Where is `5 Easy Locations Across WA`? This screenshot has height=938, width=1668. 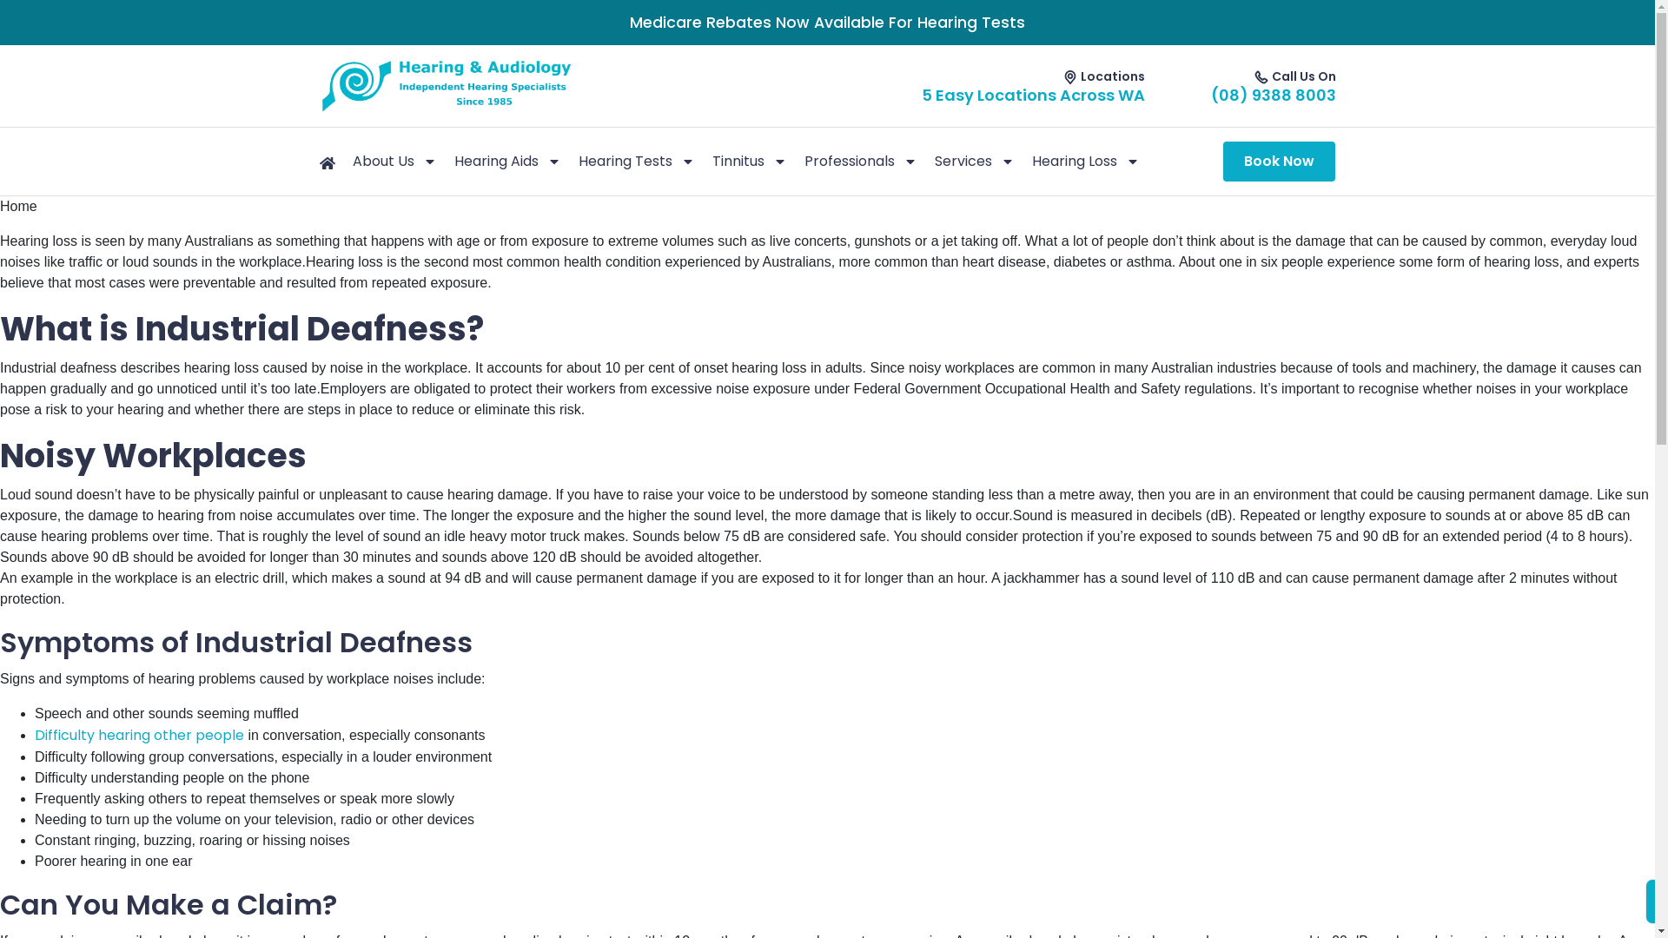 5 Easy Locations Across WA is located at coordinates (1034, 96).